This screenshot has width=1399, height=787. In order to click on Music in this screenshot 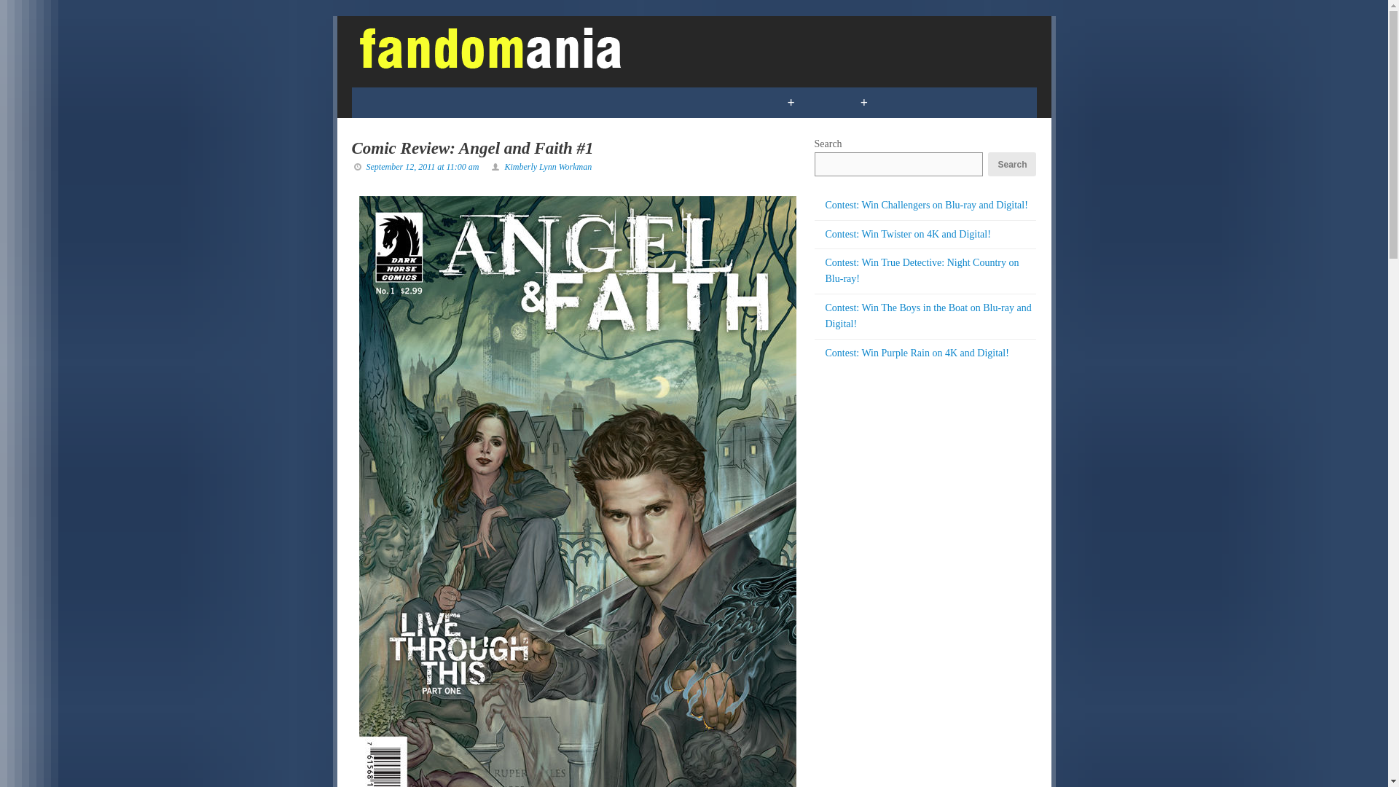, I will do `click(650, 102)`.